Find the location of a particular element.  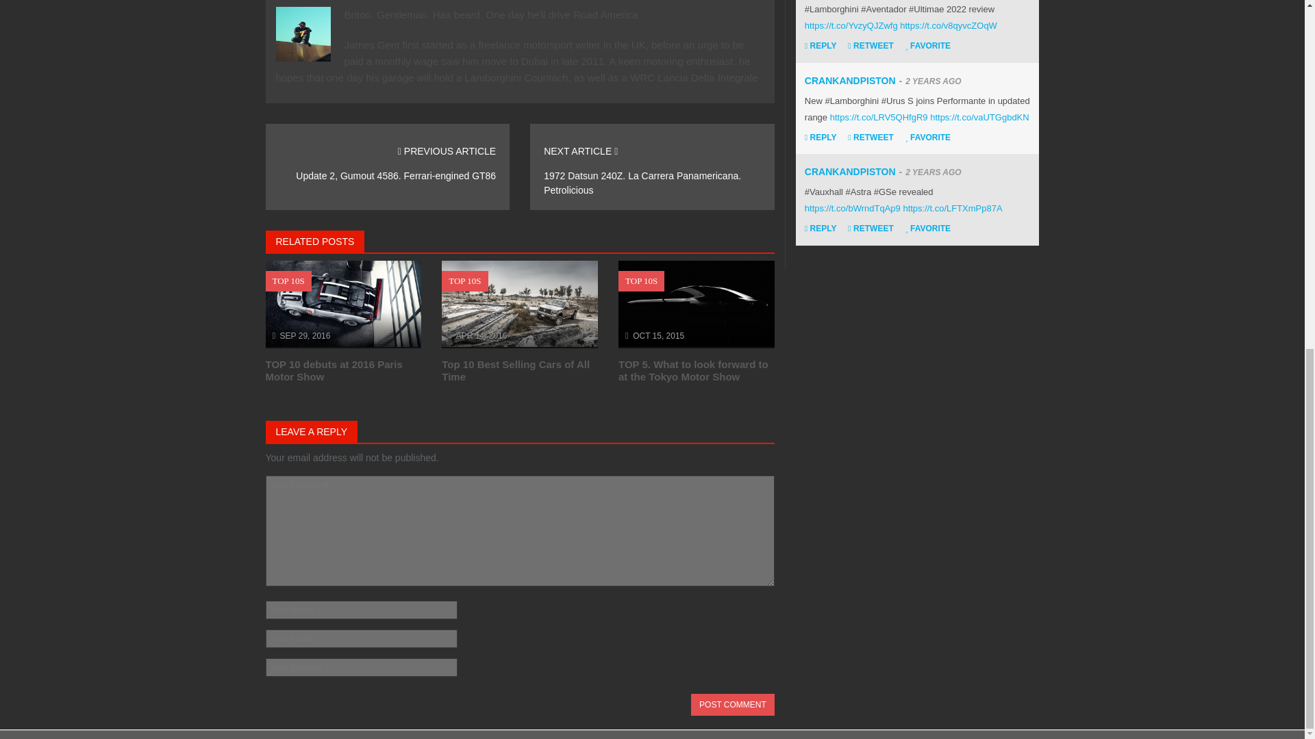

Top 10 Best Selling Cars of All Time is located at coordinates (515, 370).